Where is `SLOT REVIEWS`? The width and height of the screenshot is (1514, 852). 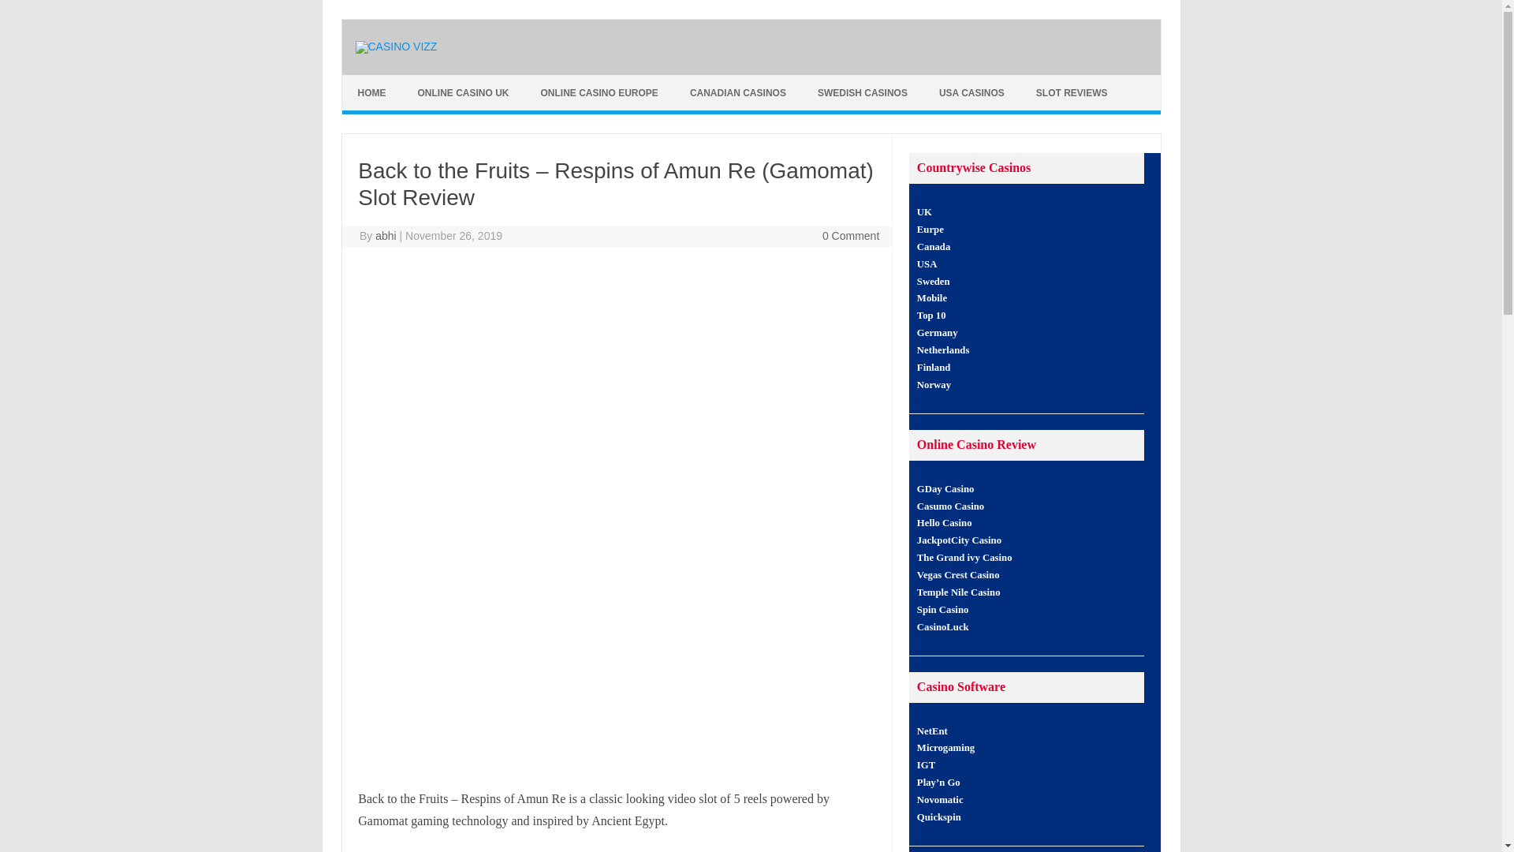 SLOT REVIEWS is located at coordinates (1072, 93).